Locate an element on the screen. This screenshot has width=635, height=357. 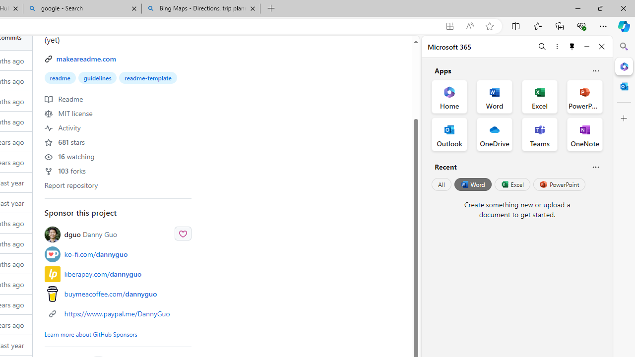
Minimize is located at coordinates (586, 47).